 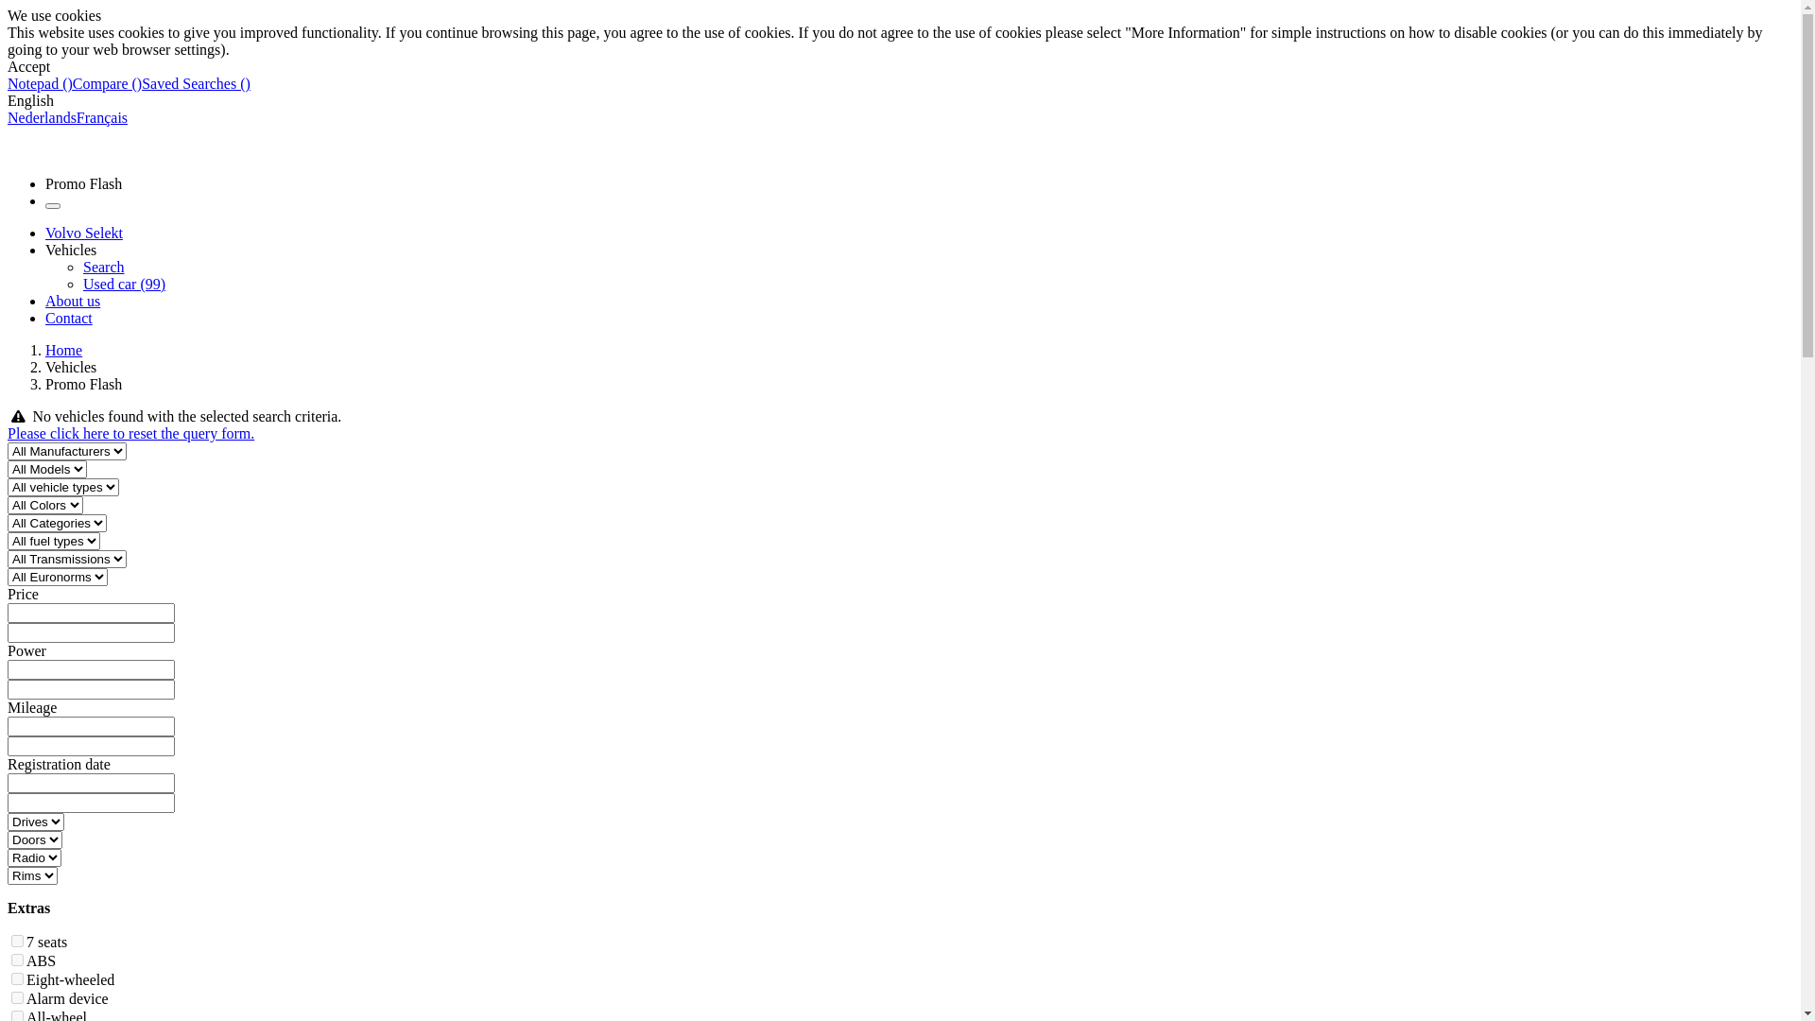 I want to click on Please click here to reset the query form., so click(x=130, y=433).